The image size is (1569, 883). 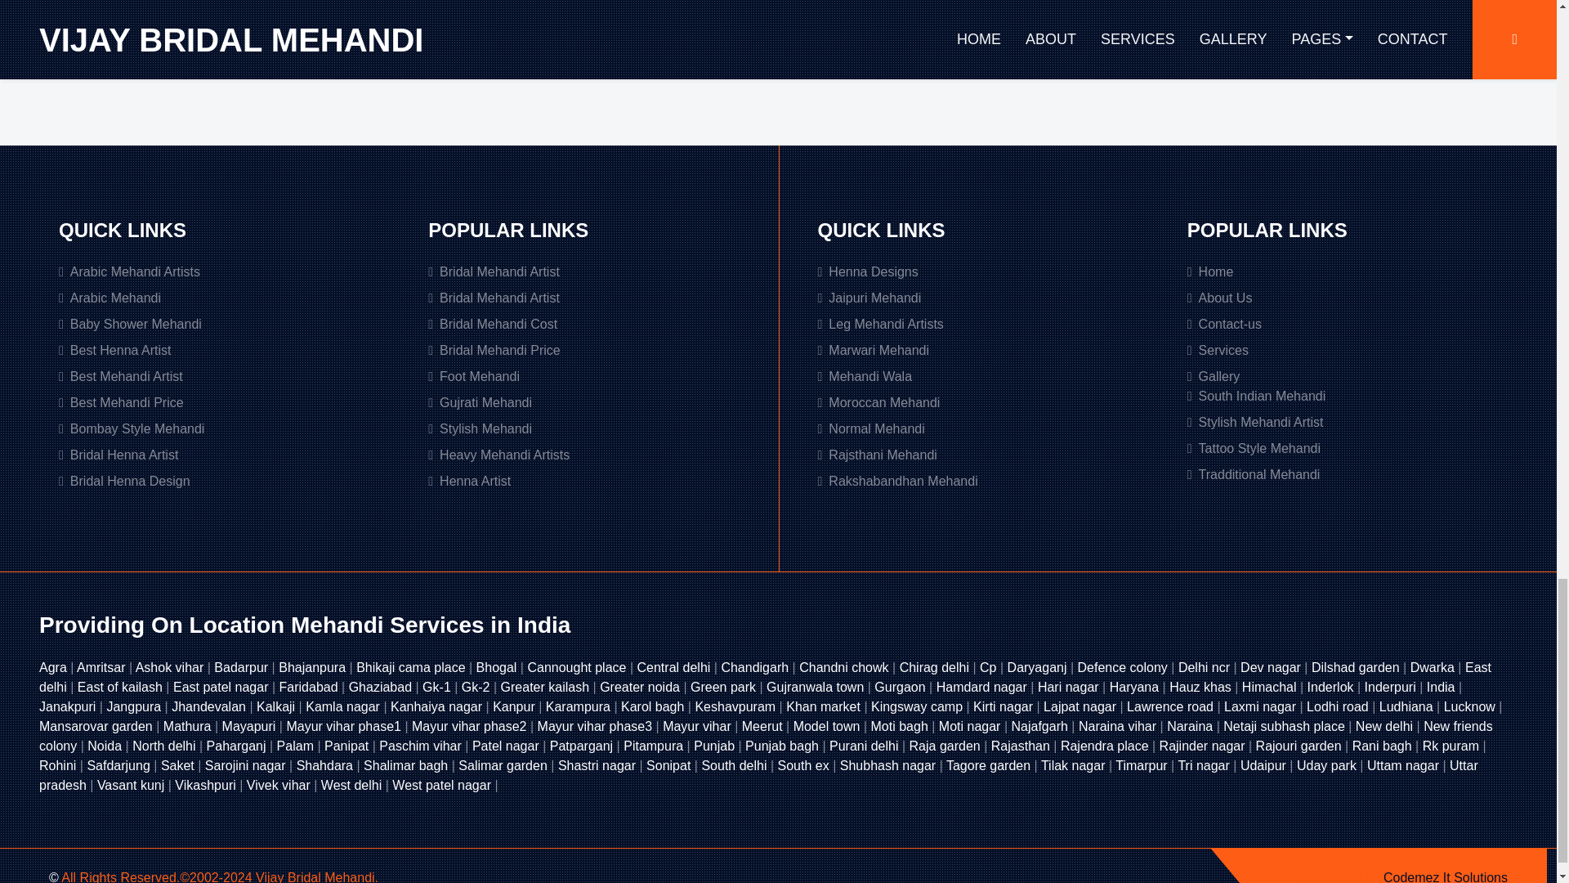 I want to click on Bridal Mehandi Artist, so click(x=593, y=298).